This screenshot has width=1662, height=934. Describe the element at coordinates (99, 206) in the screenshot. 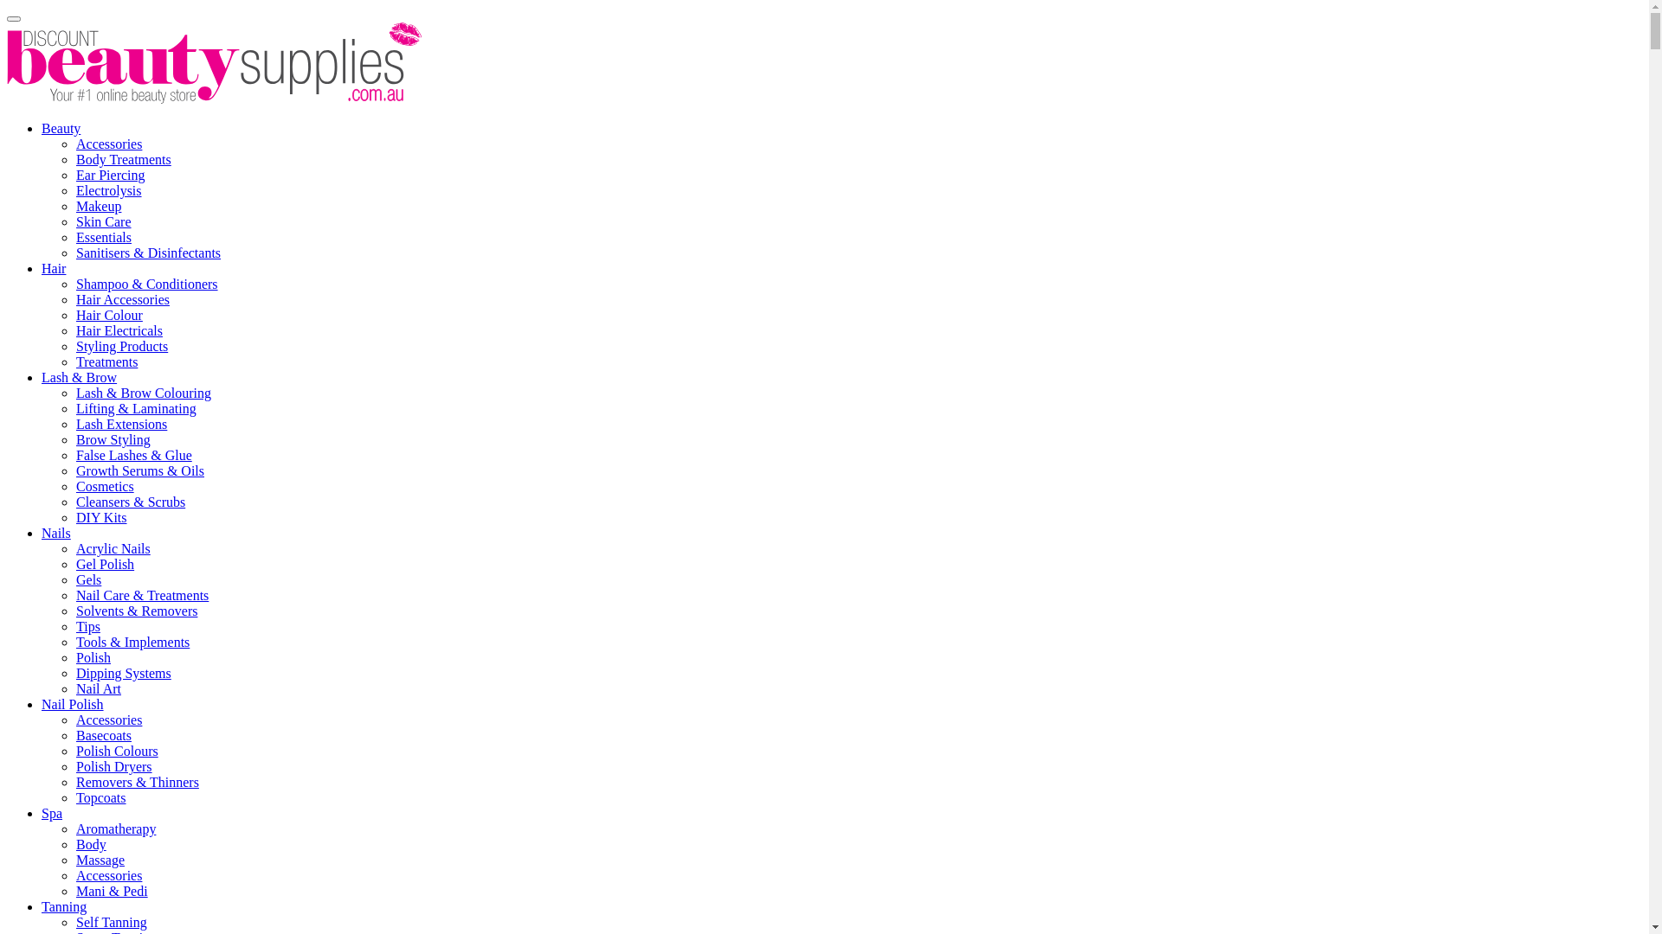

I see `Makeup` at that location.